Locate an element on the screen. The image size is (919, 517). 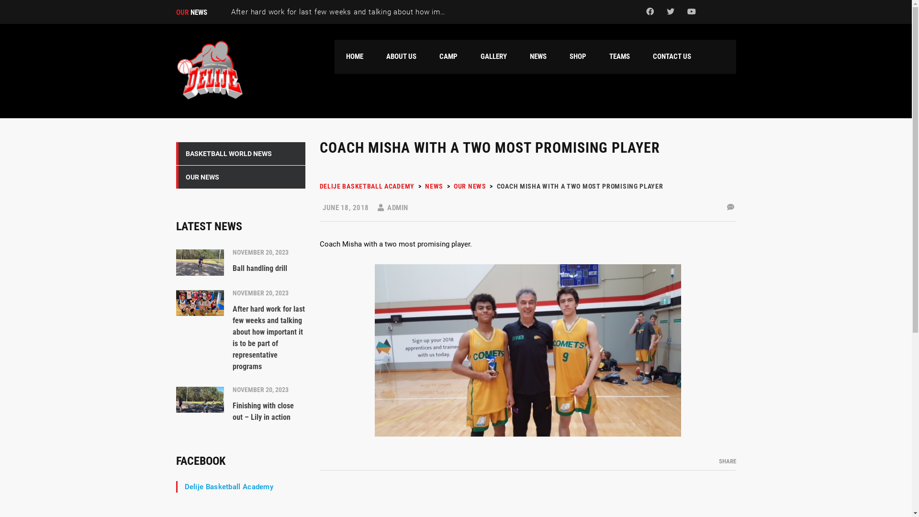
GALLERY is located at coordinates (493, 56).